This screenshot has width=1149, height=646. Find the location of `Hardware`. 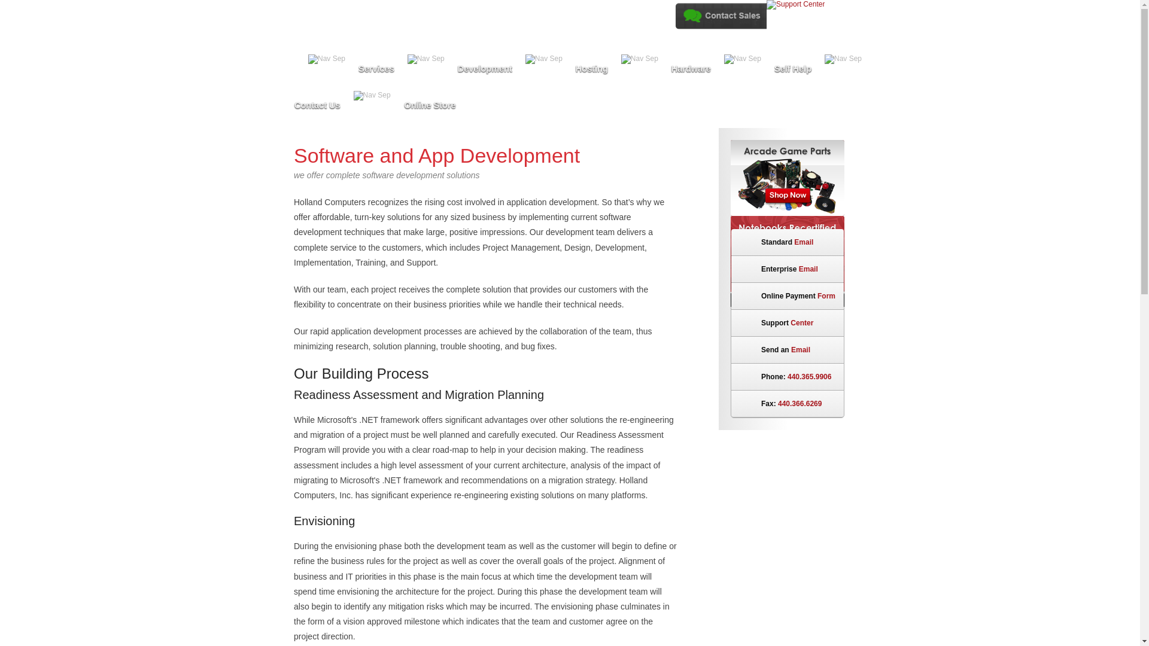

Hardware is located at coordinates (691, 72).